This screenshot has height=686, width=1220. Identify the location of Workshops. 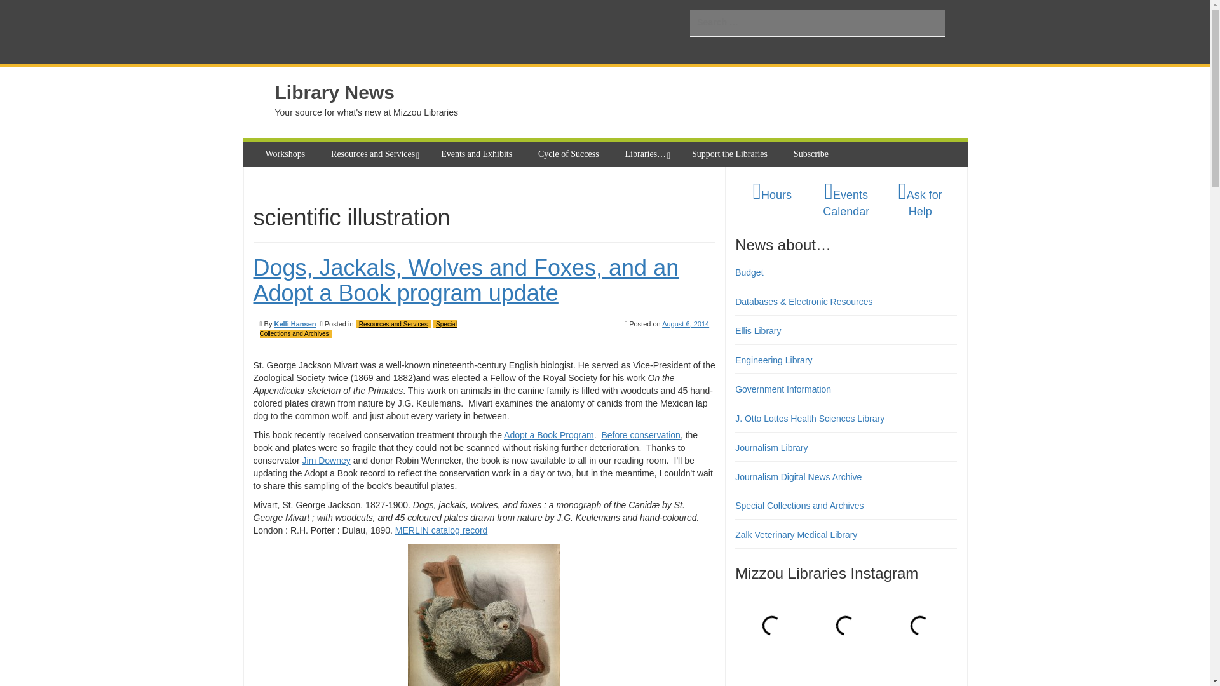
(287, 154).